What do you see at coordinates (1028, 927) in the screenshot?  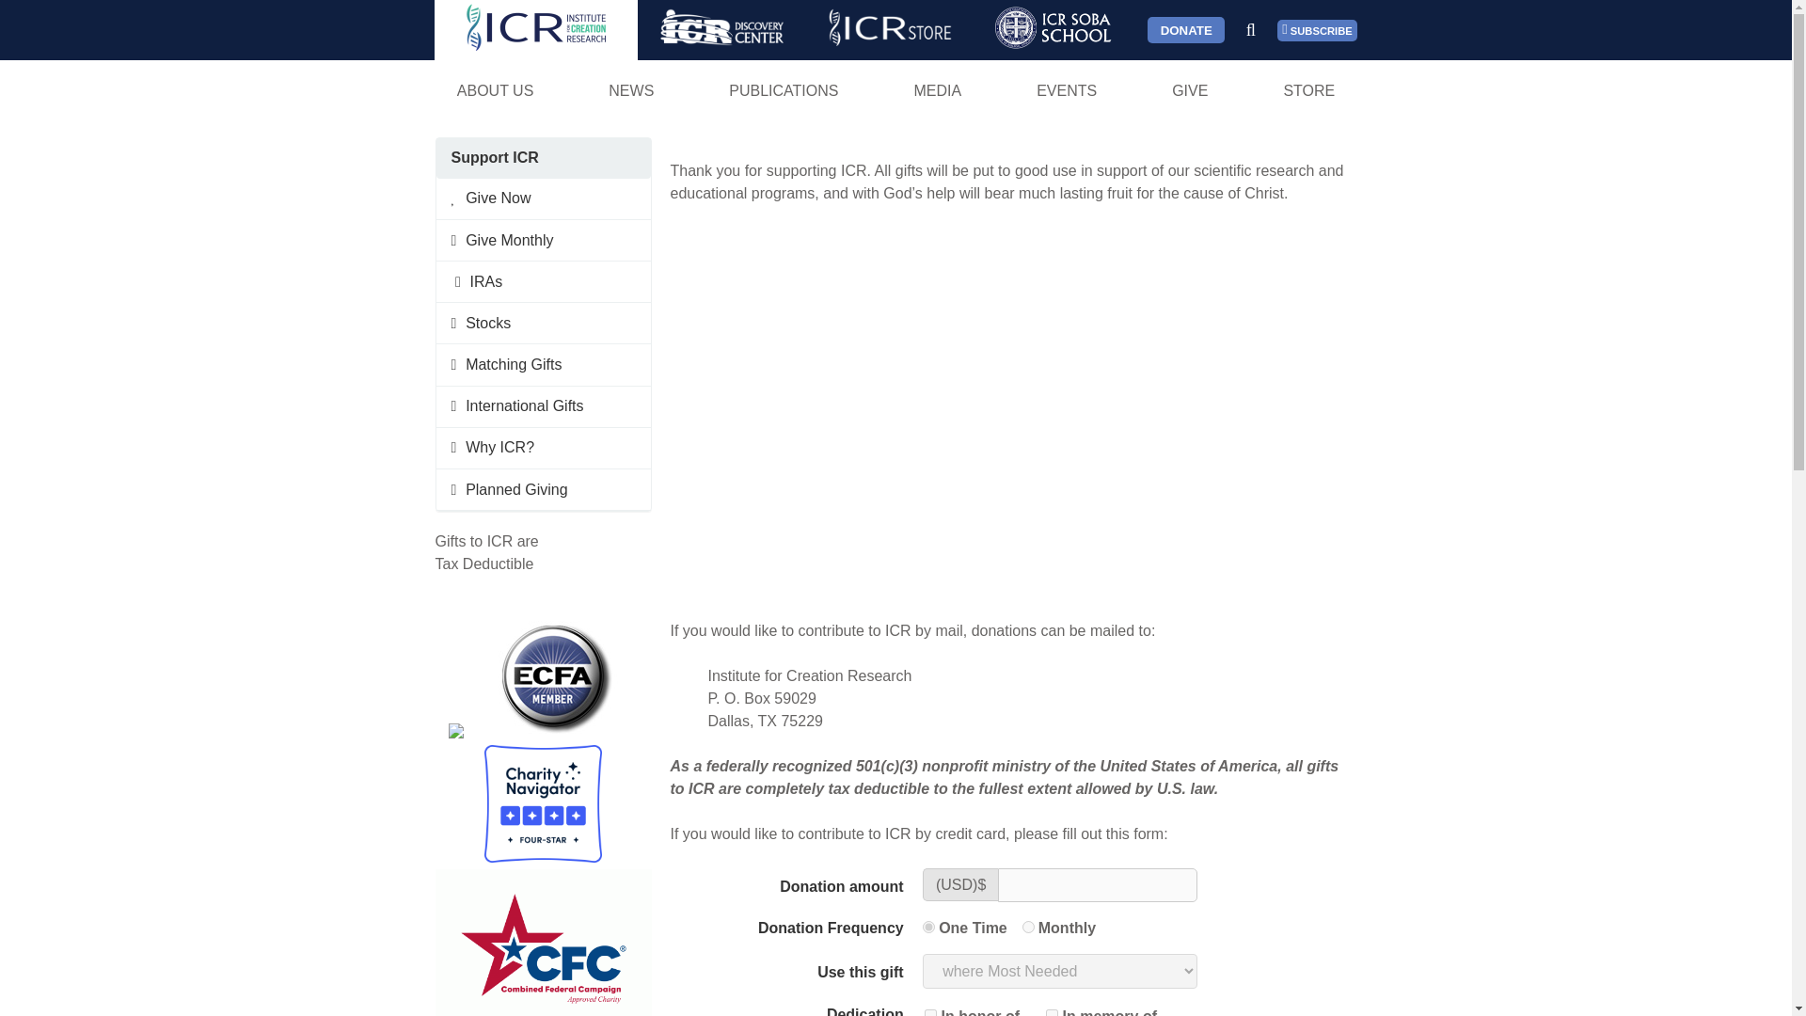 I see `monthly` at bounding box center [1028, 927].